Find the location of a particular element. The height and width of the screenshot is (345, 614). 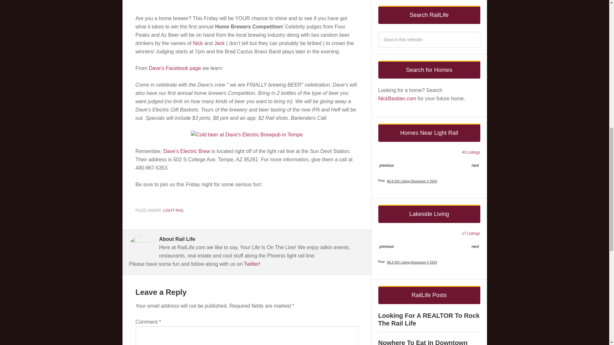

Twitter! is located at coordinates (252, 264).